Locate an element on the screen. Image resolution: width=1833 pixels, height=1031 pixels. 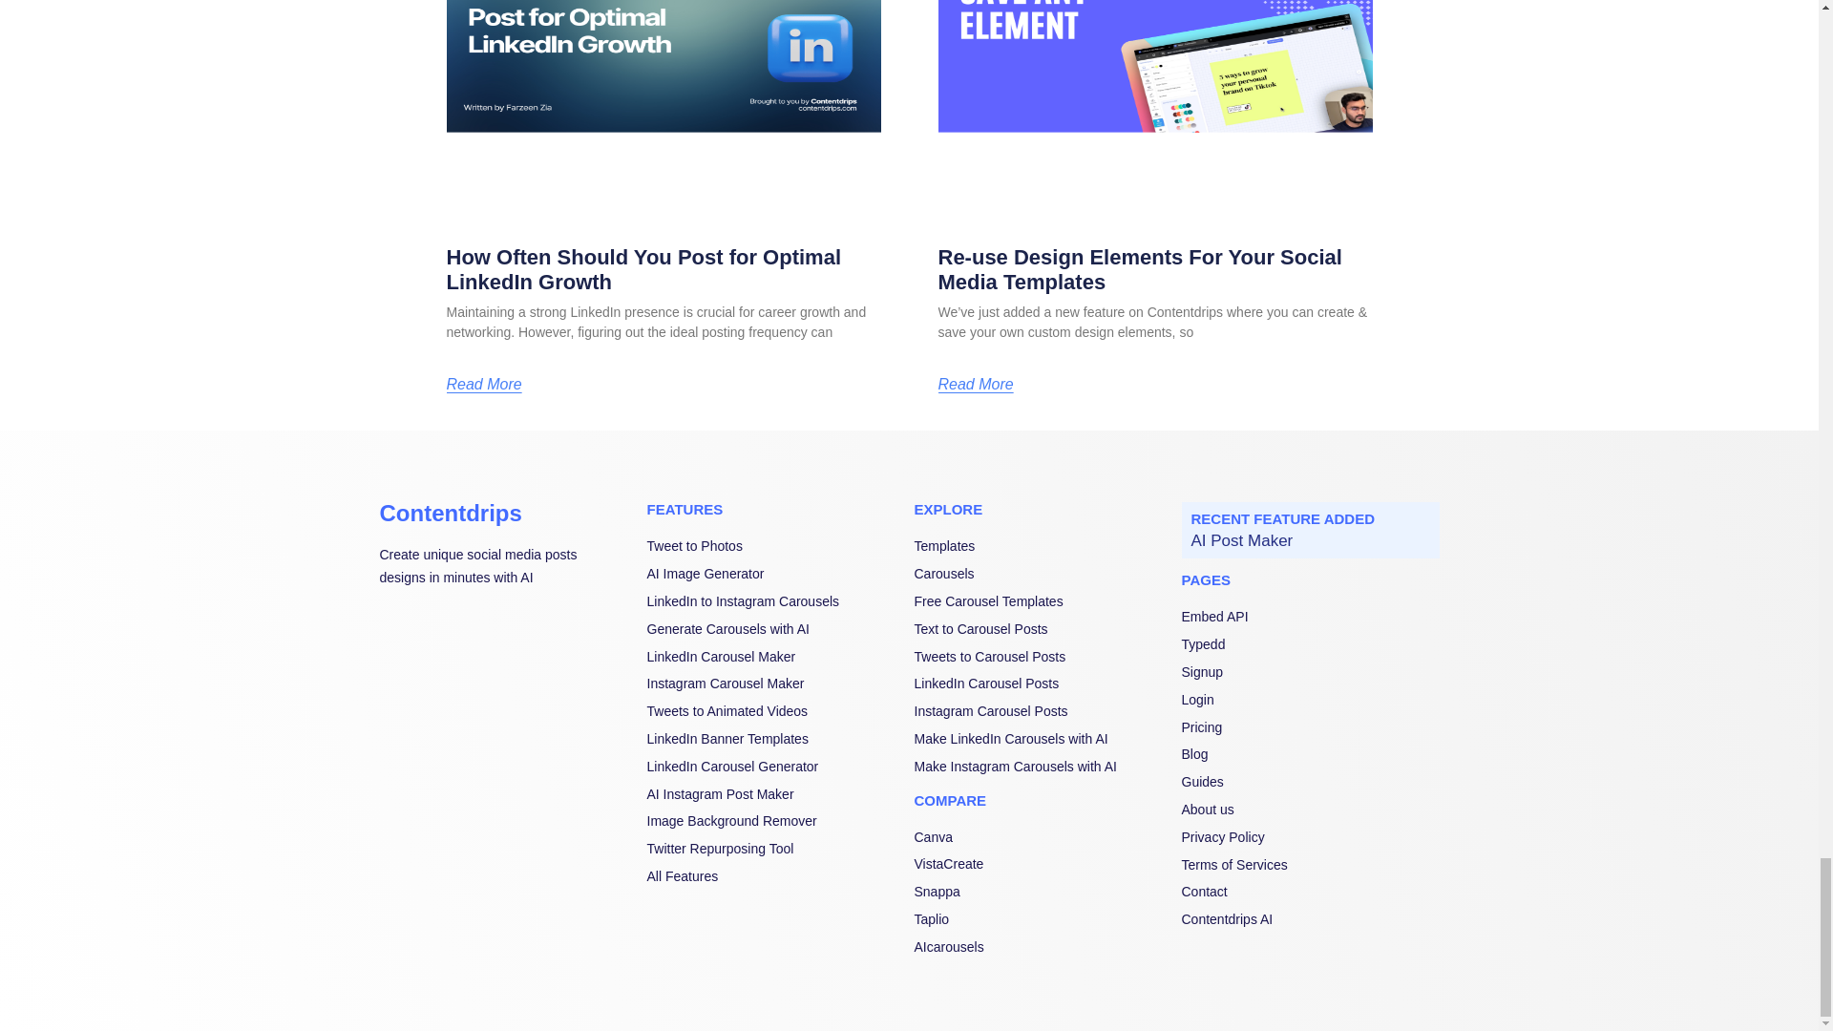
LinkedIn Carousel Maker is located at coordinates (775, 657).